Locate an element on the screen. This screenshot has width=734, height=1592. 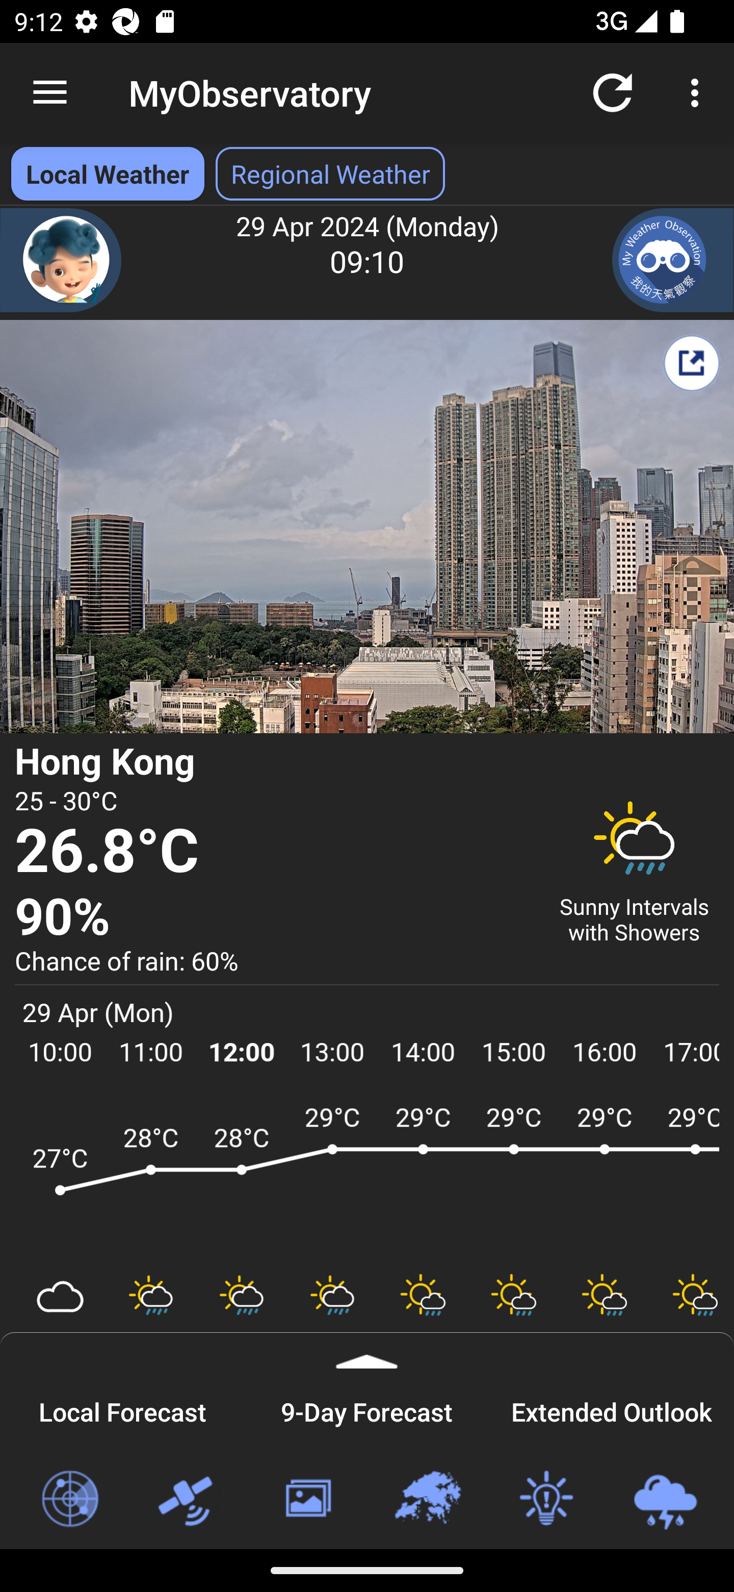
Weather Photos is located at coordinates (307, 1499).